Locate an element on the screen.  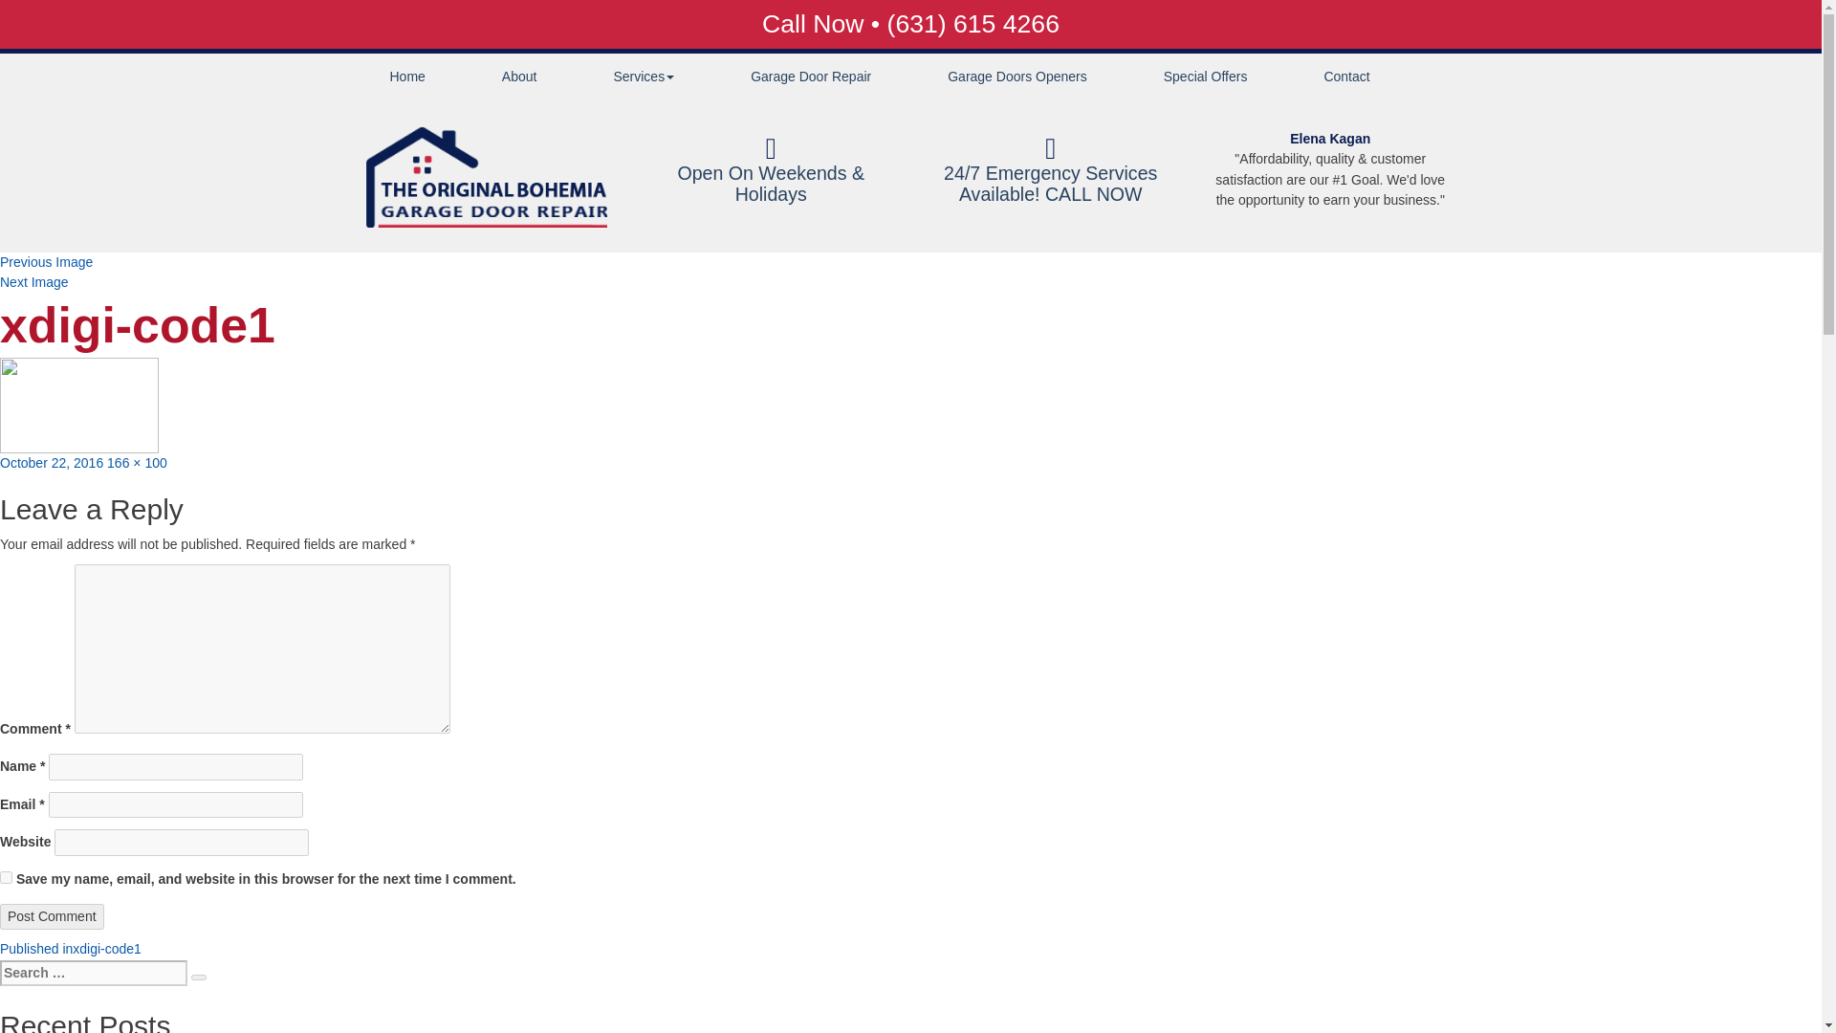
Search is located at coordinates (198, 978).